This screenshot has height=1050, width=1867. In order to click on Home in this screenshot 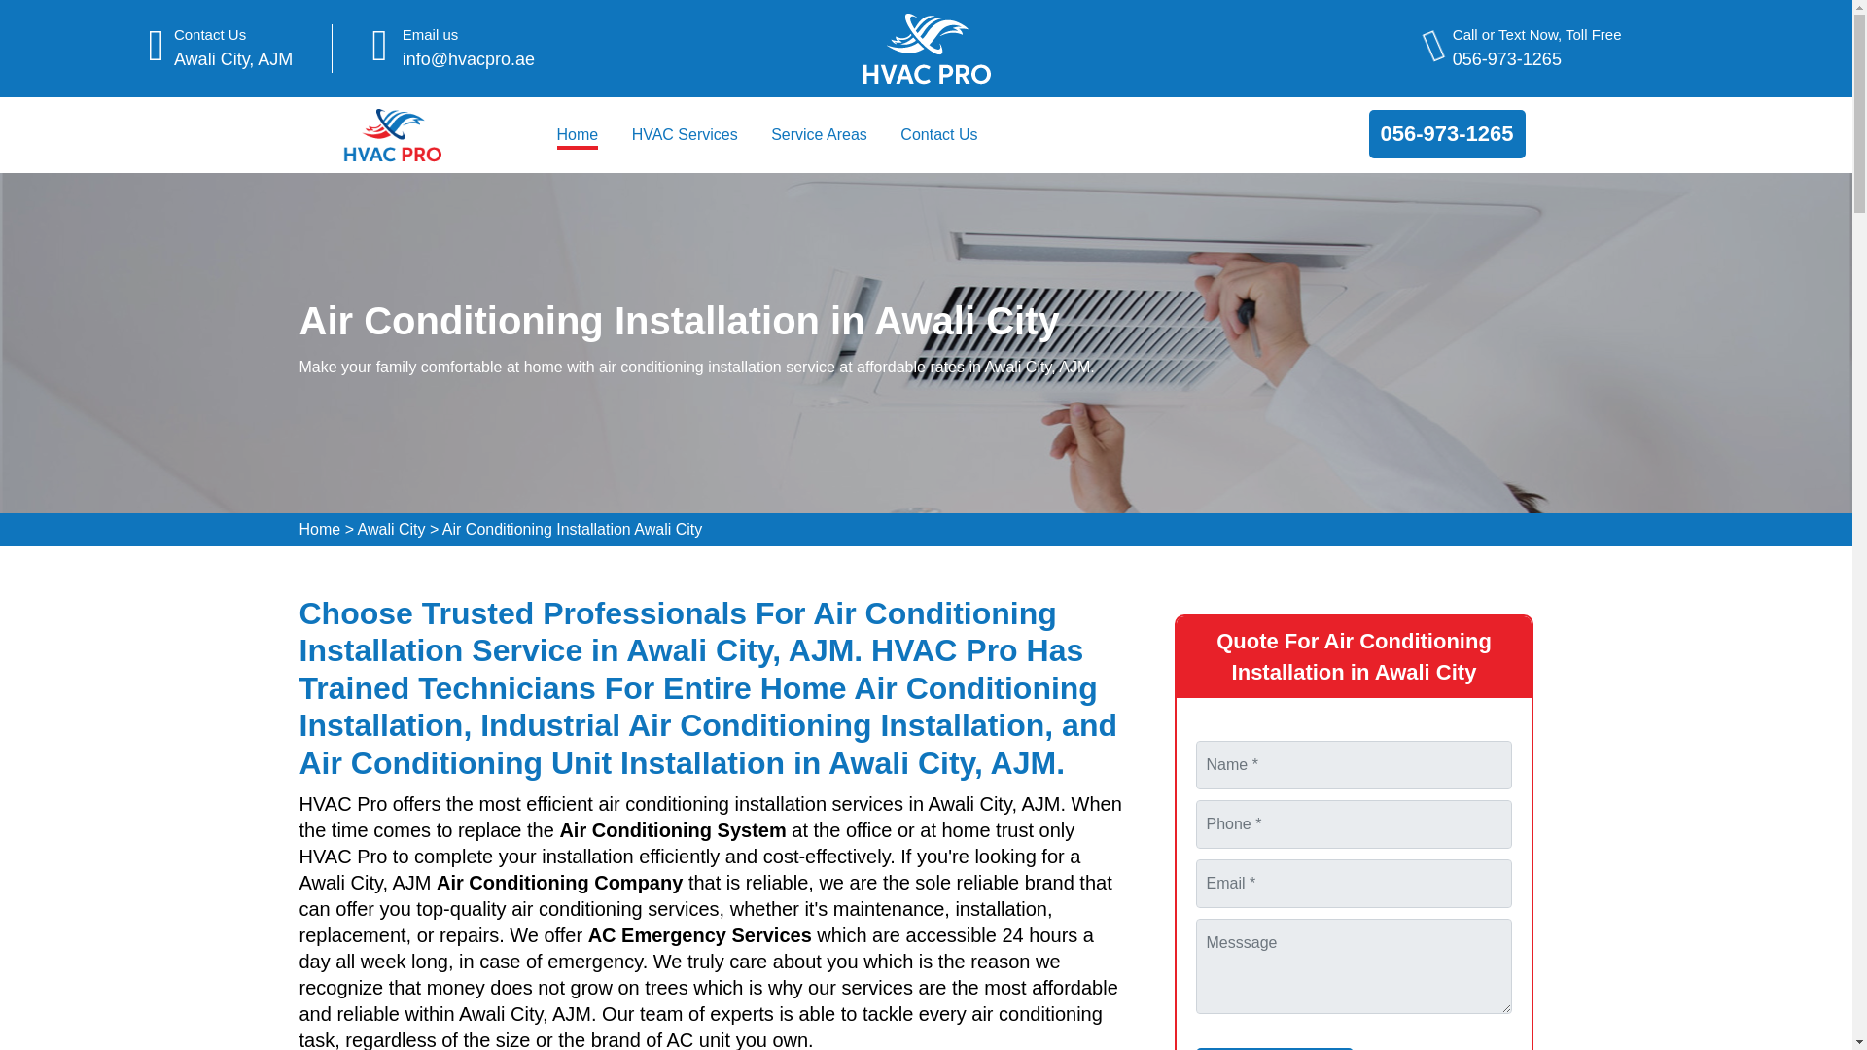, I will do `click(320, 529)`.